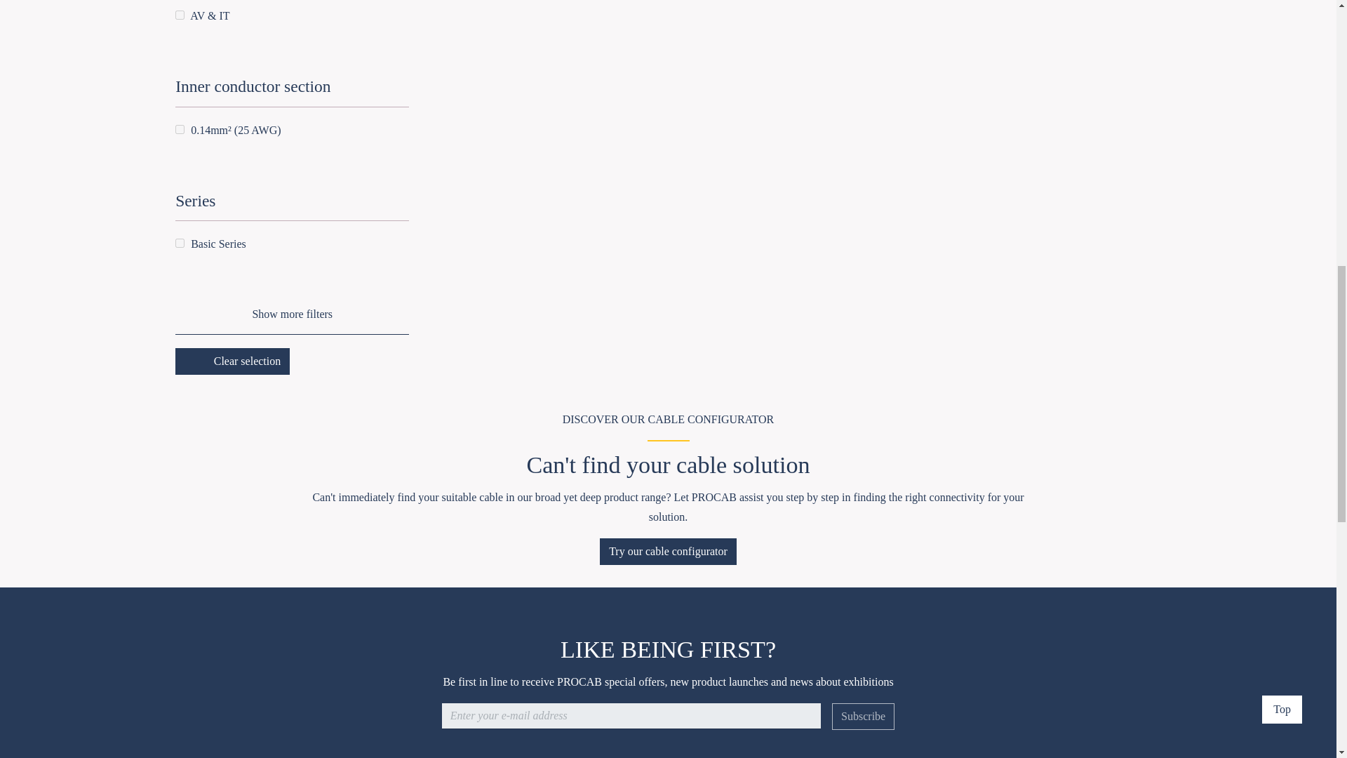 The image size is (1347, 758). Describe the element at coordinates (180, 15) in the screenshot. I see `on` at that location.